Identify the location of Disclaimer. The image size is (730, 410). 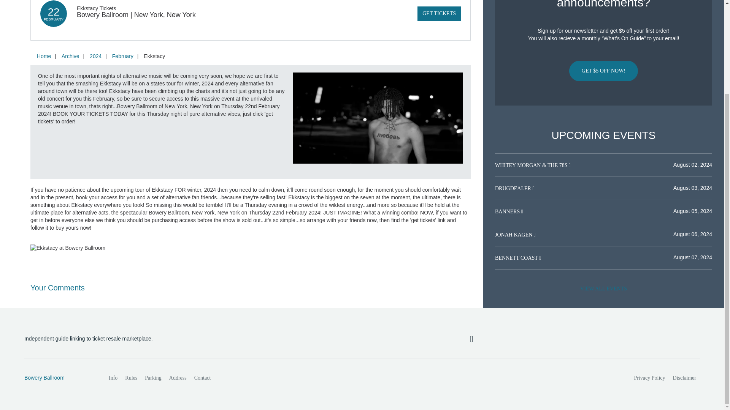
(684, 378).